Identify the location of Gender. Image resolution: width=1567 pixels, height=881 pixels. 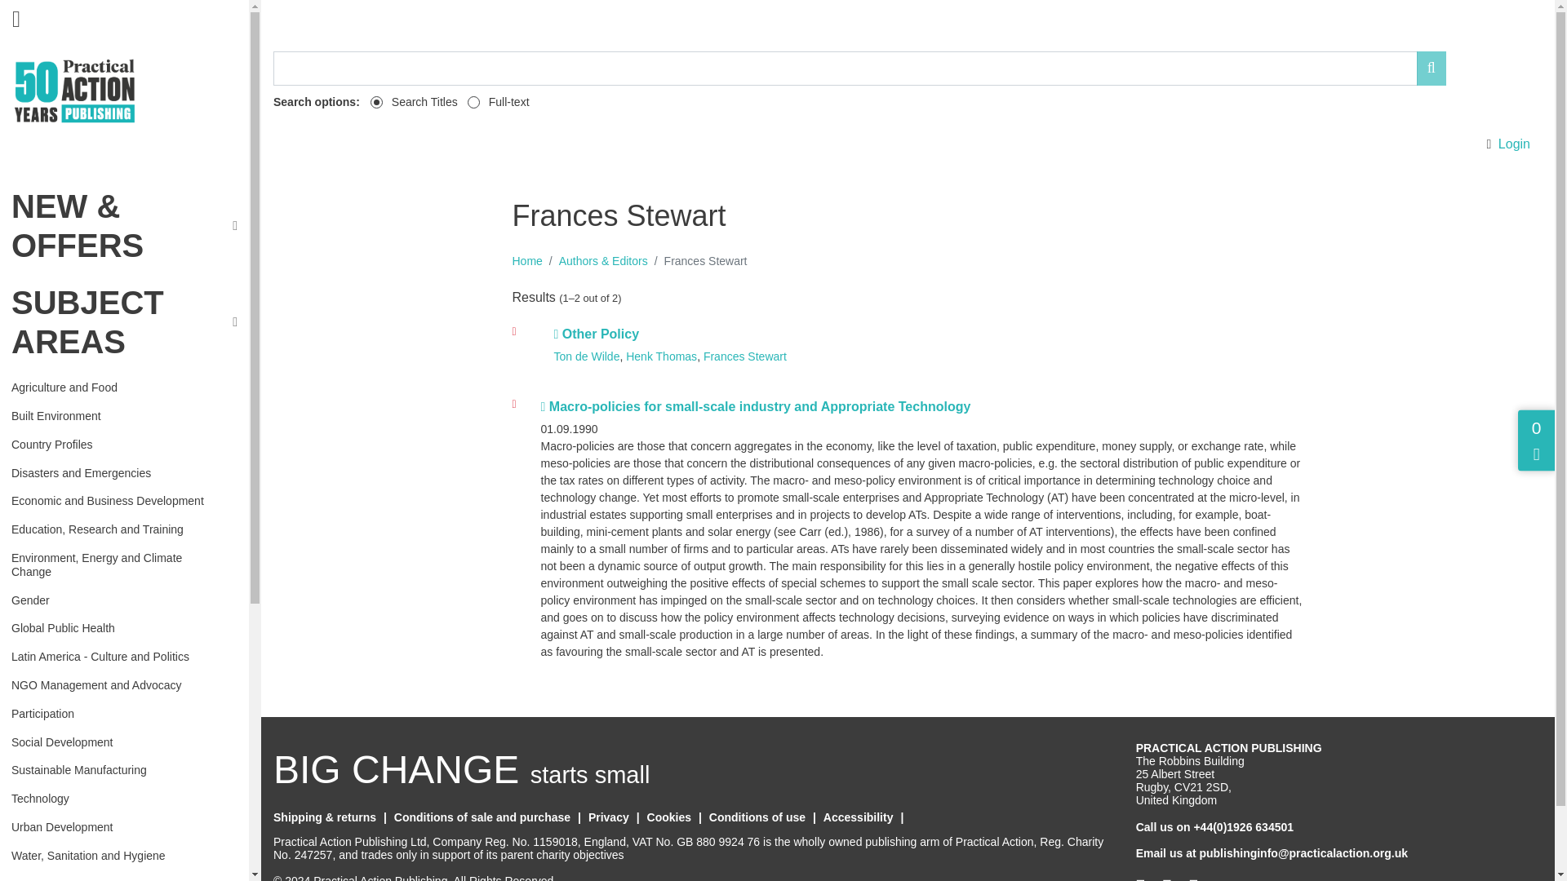
(118, 600).